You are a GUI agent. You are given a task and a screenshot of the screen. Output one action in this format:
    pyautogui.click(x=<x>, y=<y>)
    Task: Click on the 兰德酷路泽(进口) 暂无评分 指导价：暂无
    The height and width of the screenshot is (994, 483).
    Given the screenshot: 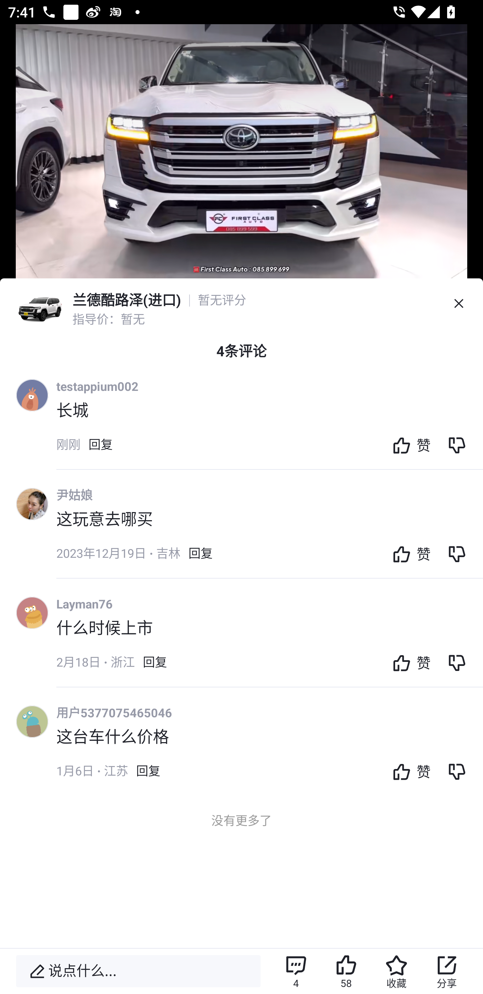 What is the action you would take?
    pyautogui.click(x=241, y=304)
    